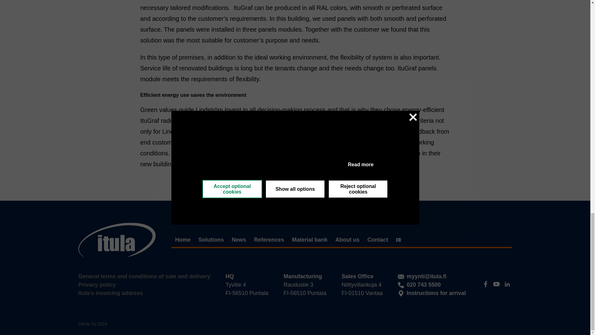  What do you see at coordinates (310, 240) in the screenshot?
I see `Material bank` at bounding box center [310, 240].